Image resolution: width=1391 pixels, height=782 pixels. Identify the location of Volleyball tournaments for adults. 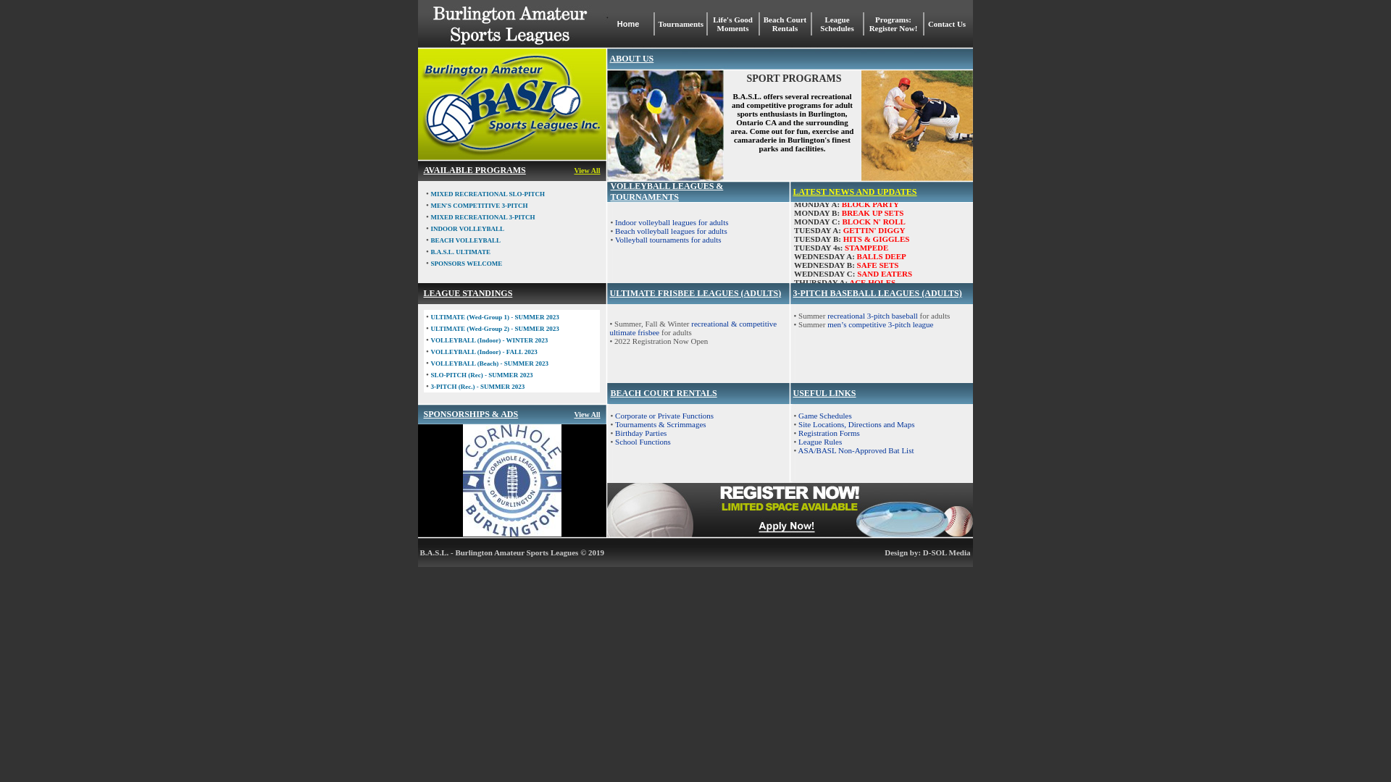
(668, 240).